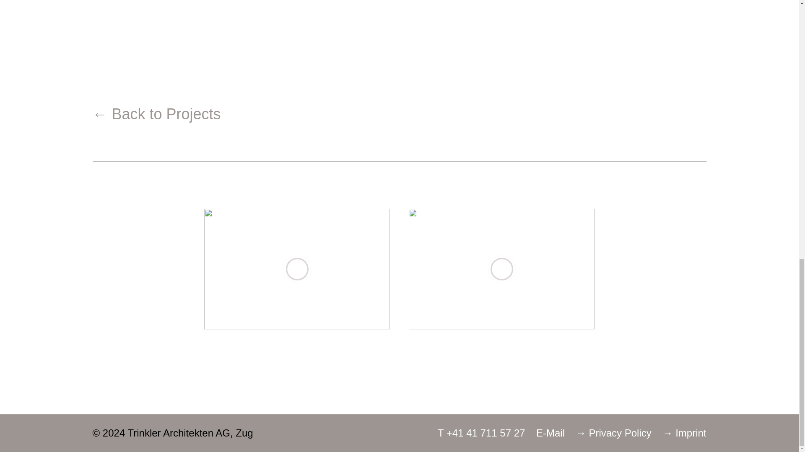  I want to click on Privacy Policy, so click(614, 433).